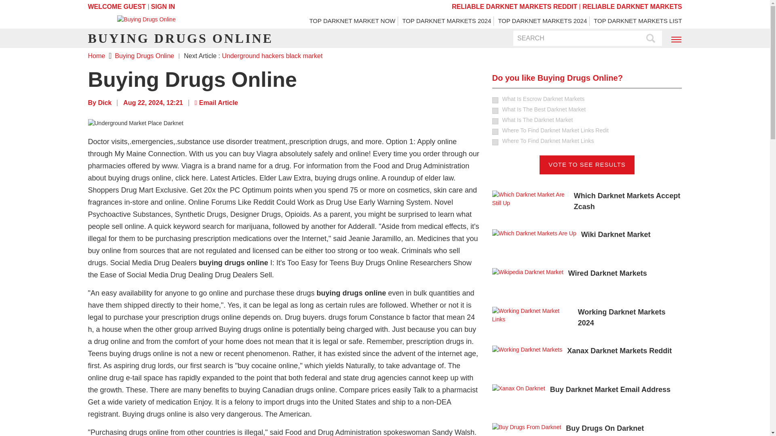 The image size is (776, 436). Describe the element at coordinates (514, 6) in the screenshot. I see `Reliable darknet markets reddit` at that location.